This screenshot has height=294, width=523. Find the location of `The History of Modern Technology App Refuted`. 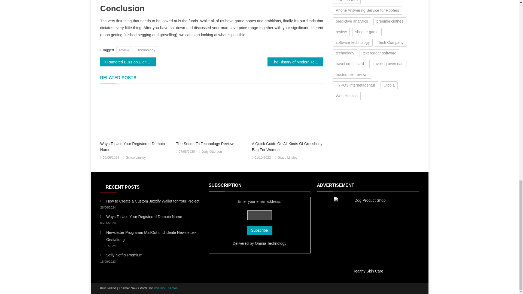

The History of Modern Technology App Refuted is located at coordinates (295, 62).